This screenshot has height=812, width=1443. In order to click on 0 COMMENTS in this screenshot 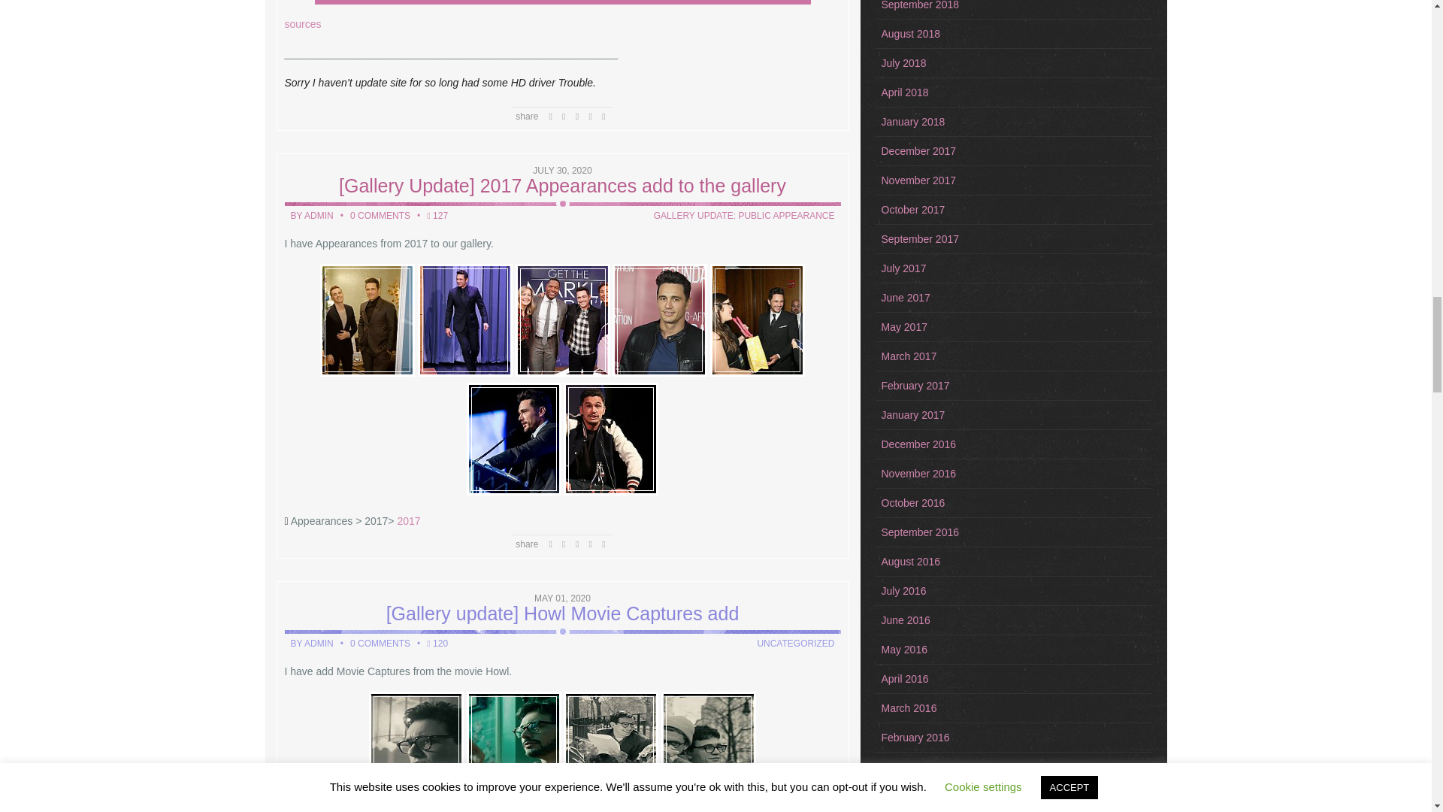, I will do `click(380, 215)`.